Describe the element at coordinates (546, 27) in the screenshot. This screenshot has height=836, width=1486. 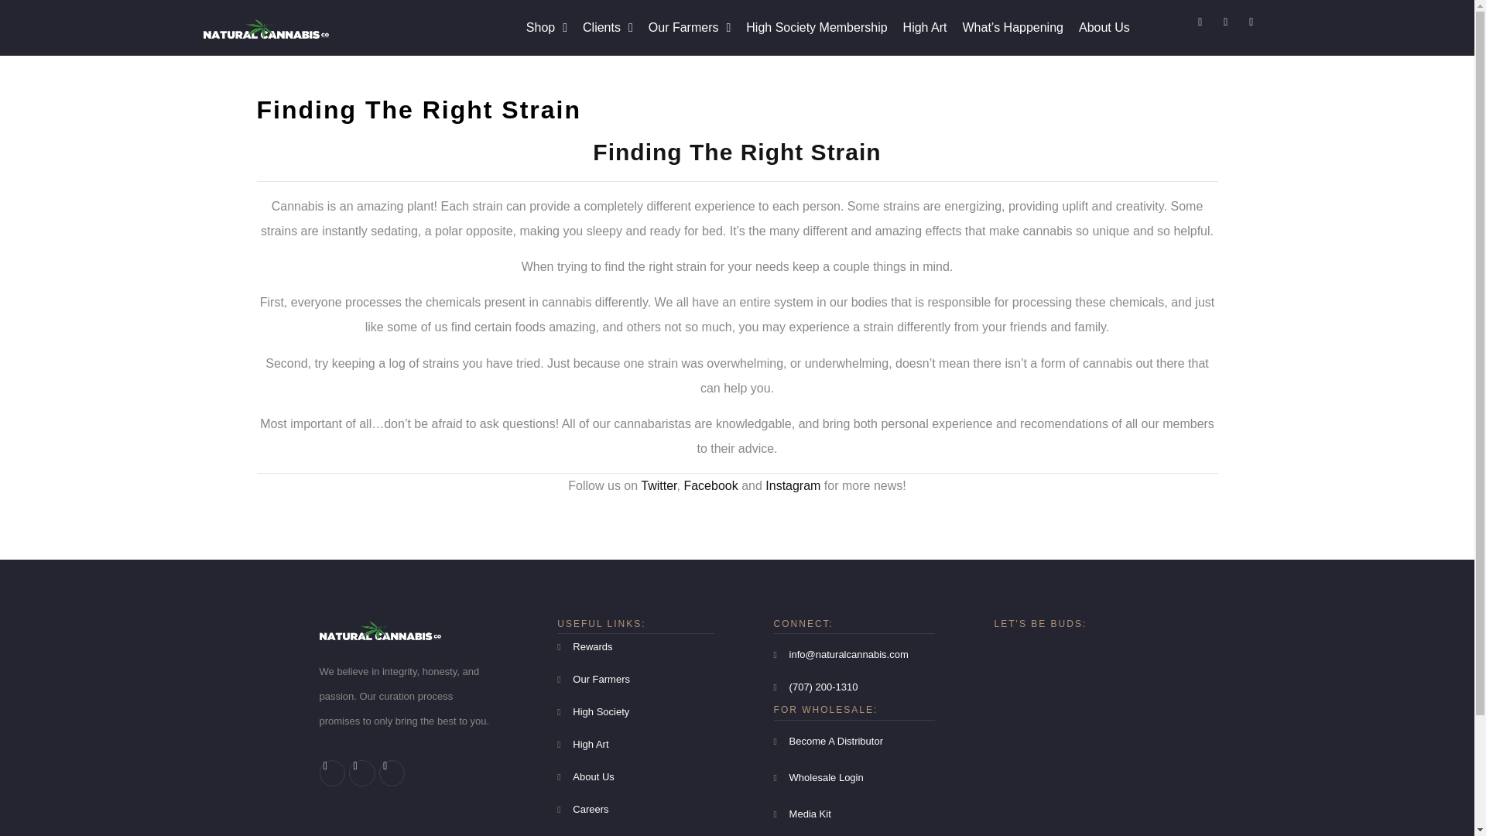
I see `Shop` at that location.